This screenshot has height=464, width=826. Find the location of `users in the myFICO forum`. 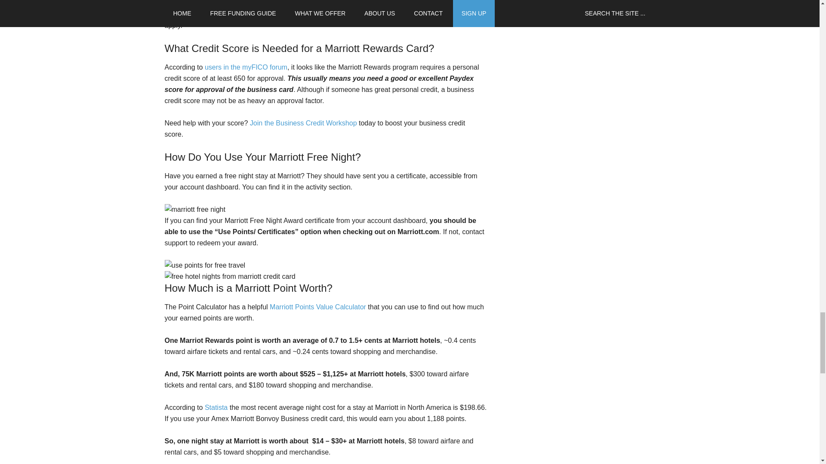

users in the myFICO forum is located at coordinates (246, 67).